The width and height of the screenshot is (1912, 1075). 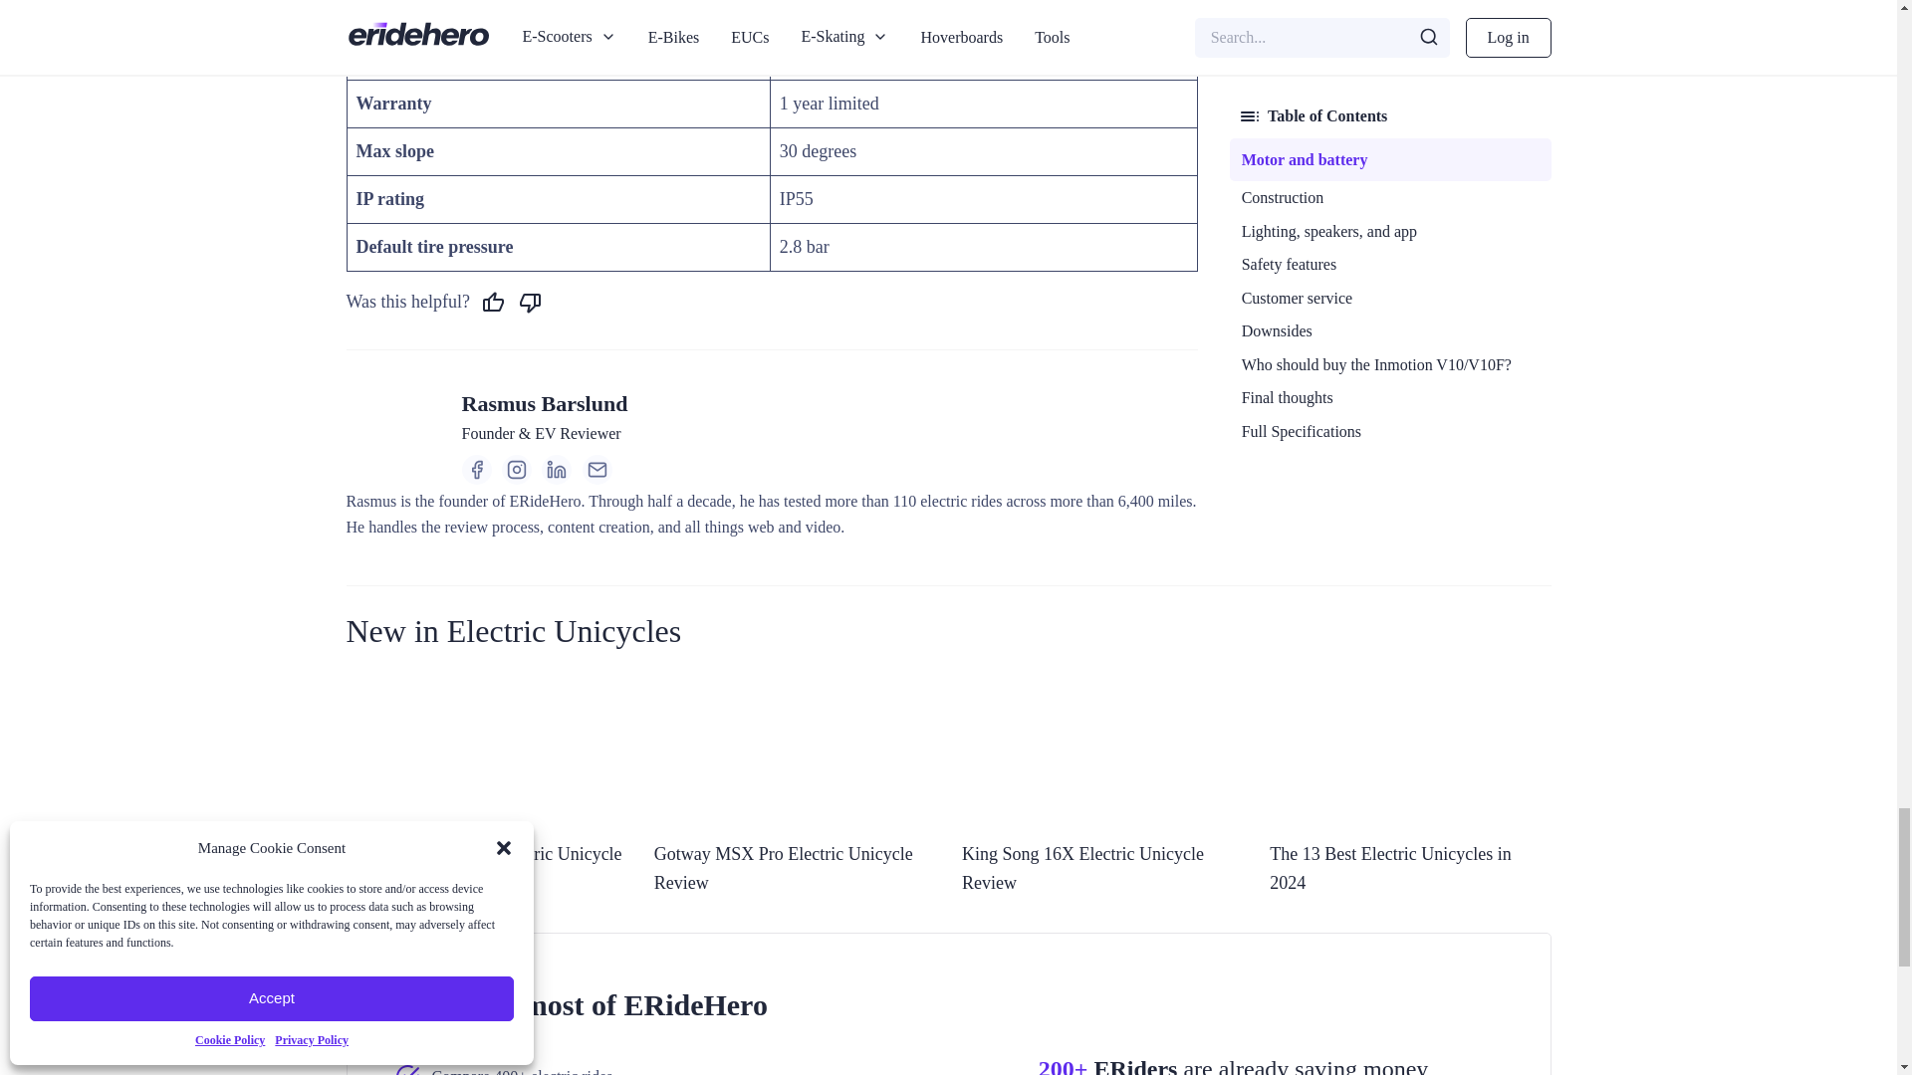 What do you see at coordinates (1101, 752) in the screenshot?
I see `King Song 16X Electric Unicycle Review 8` at bounding box center [1101, 752].